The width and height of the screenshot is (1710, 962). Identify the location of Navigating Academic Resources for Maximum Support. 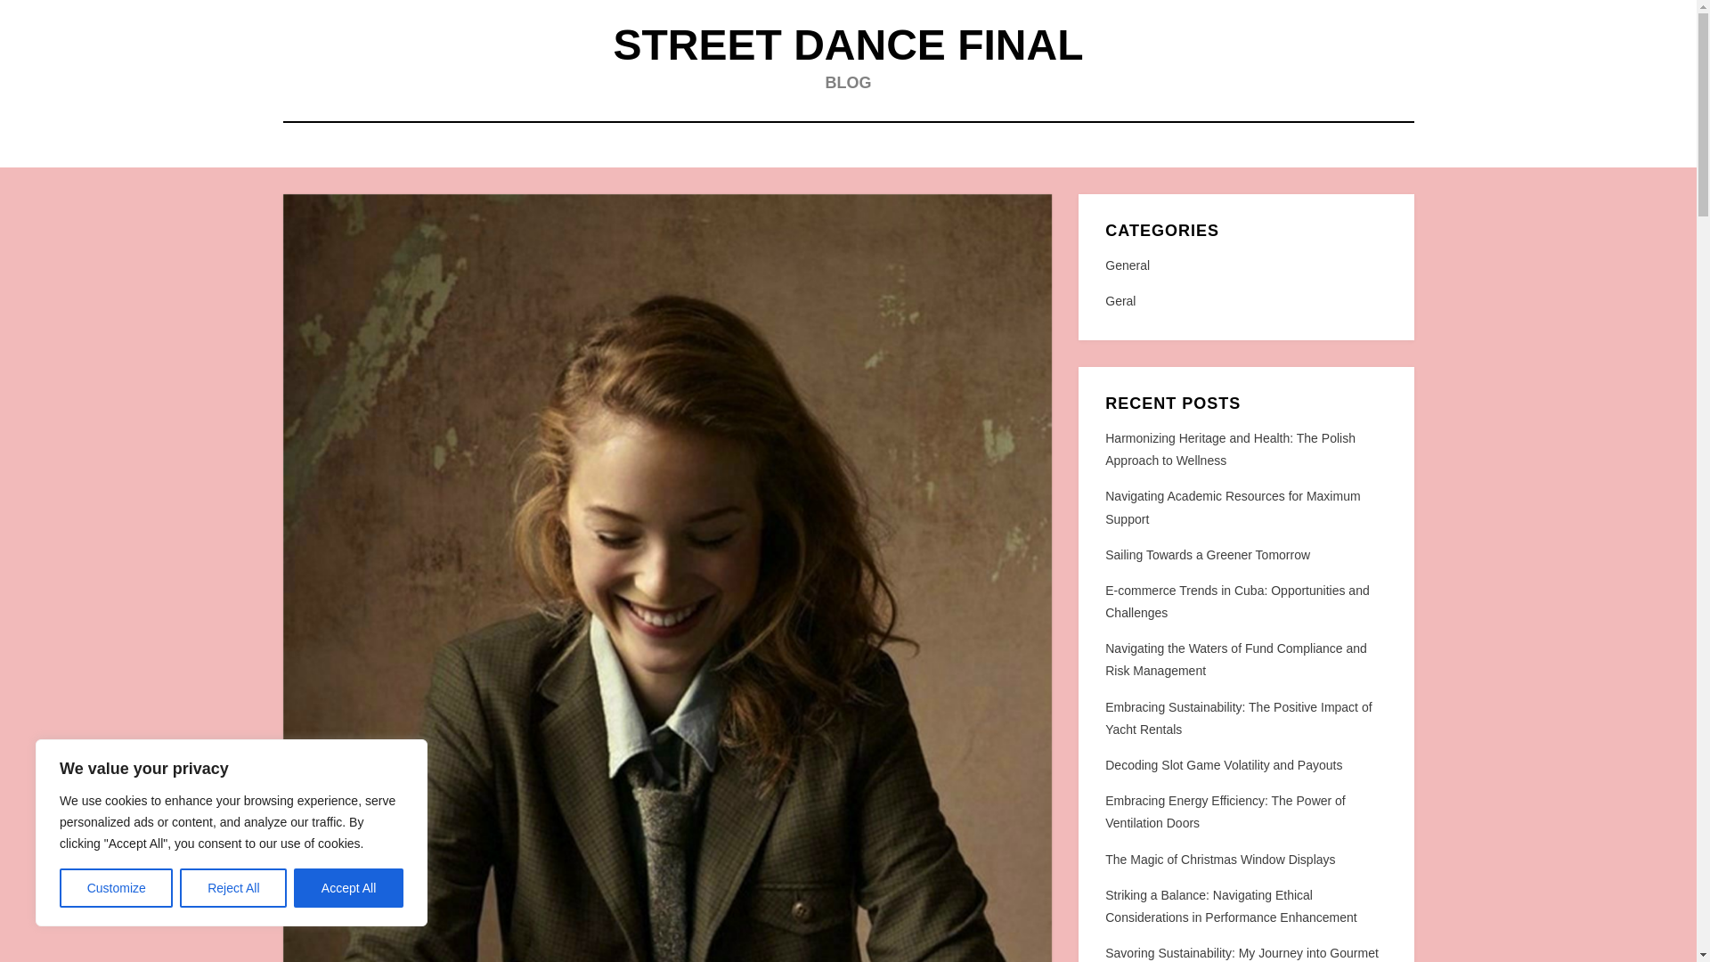
(1232, 506).